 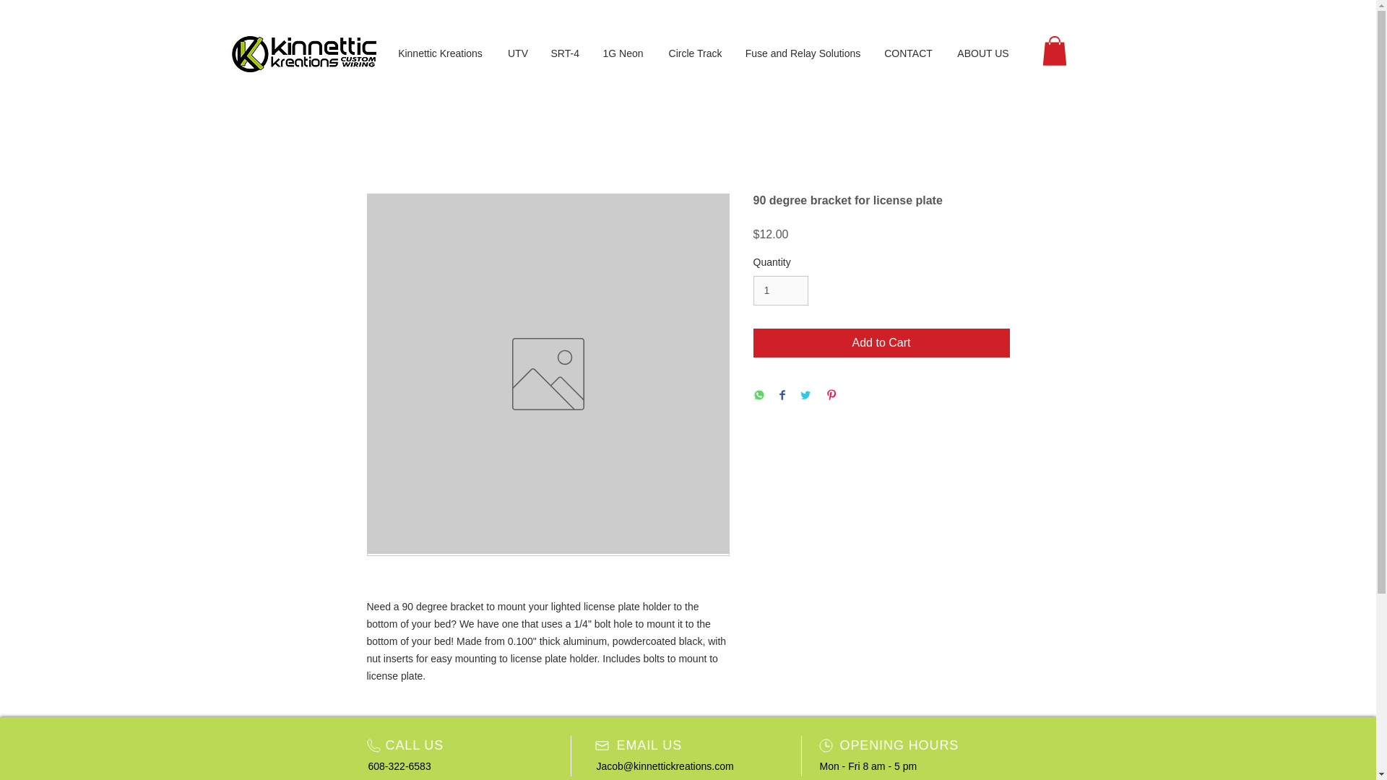 I want to click on 1G Neon, so click(x=623, y=53).